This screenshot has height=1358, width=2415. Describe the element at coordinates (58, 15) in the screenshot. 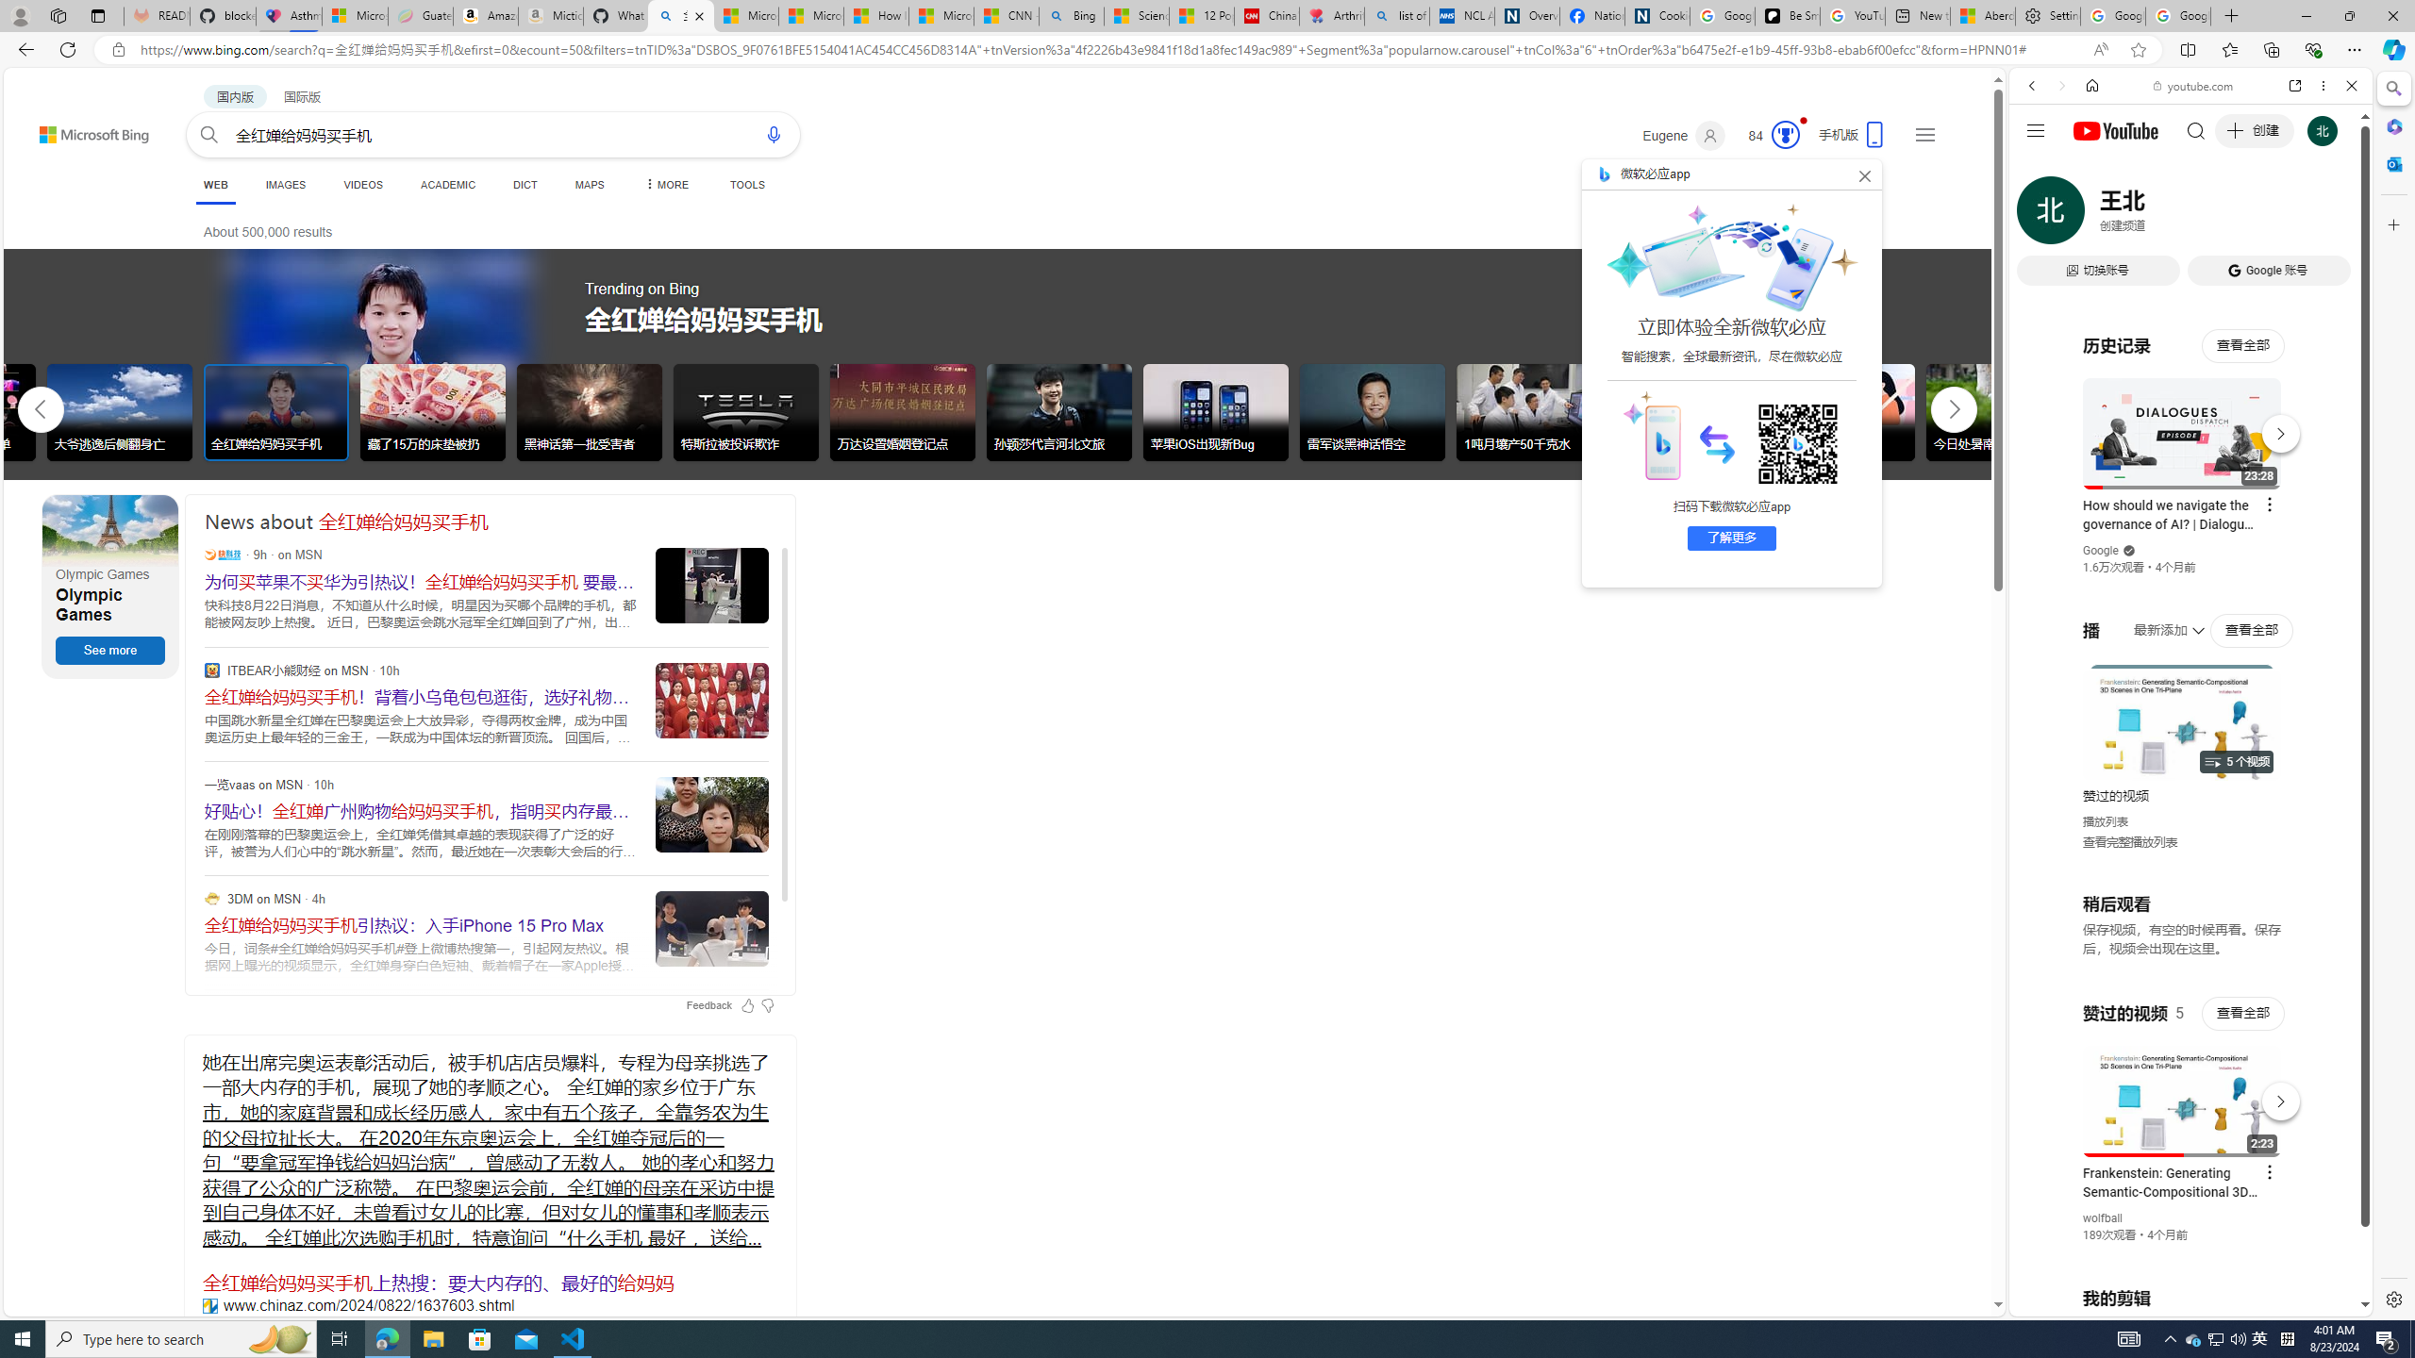

I see `Workspaces` at that location.